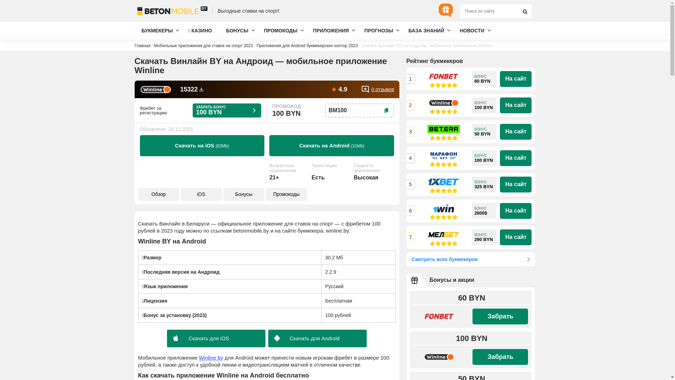 The width and height of the screenshot is (675, 380). I want to click on Winline by, so click(211, 357).